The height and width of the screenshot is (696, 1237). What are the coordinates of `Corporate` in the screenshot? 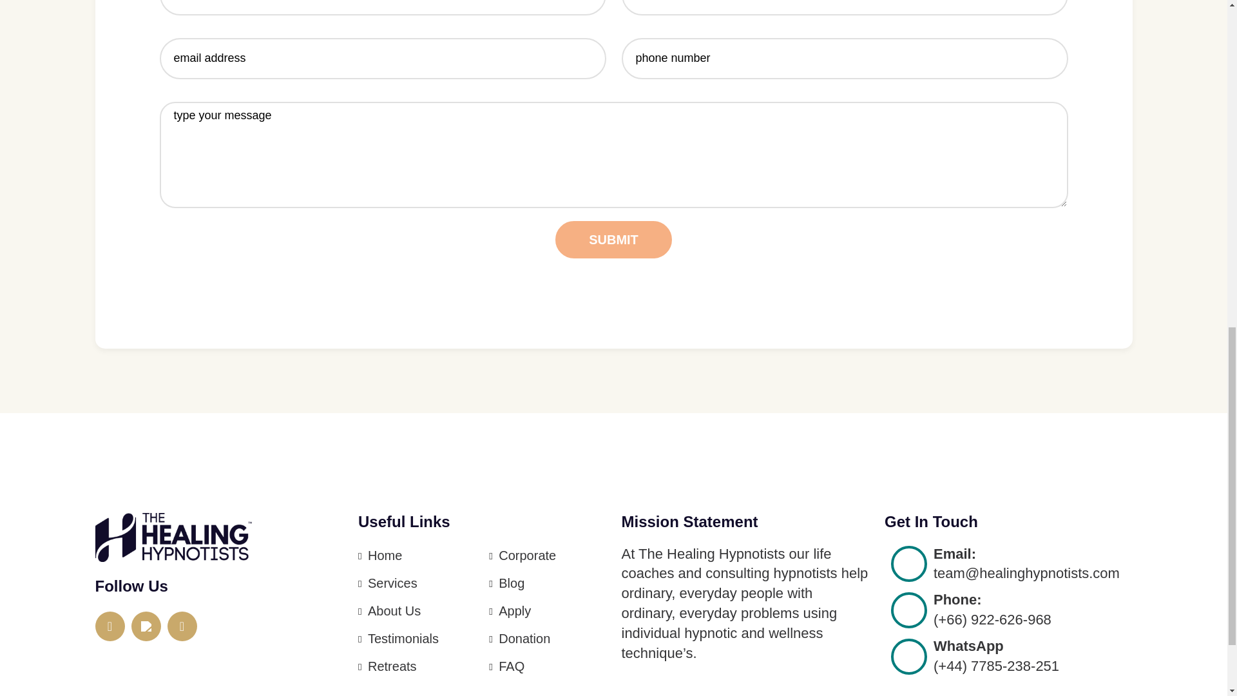 It's located at (527, 556).